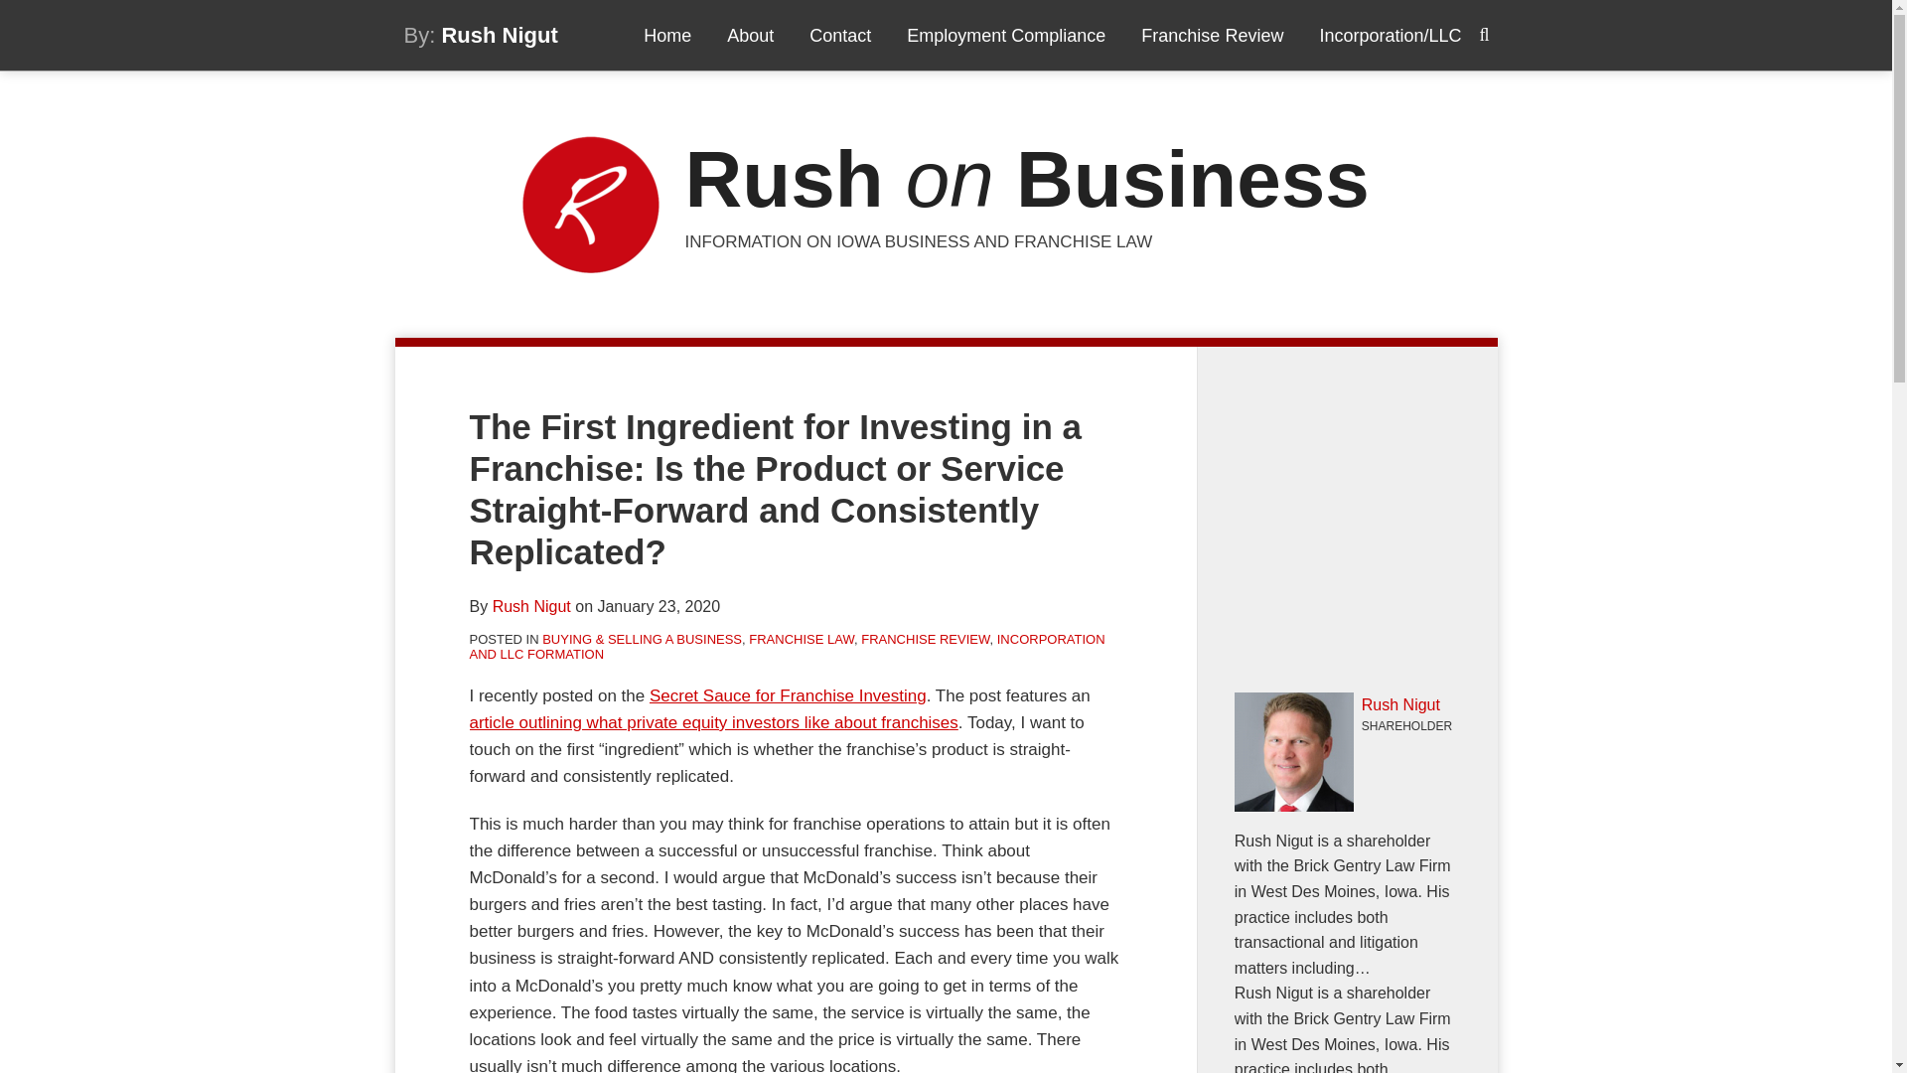  Describe the element at coordinates (787, 648) in the screenshot. I see `INCORPORATION AND LLC FORMATION` at that location.